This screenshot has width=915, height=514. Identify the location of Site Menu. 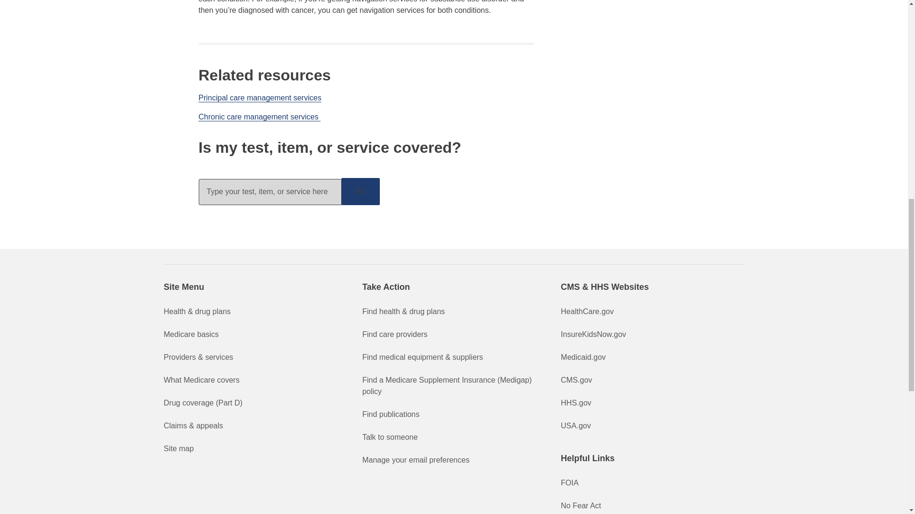
(255, 287).